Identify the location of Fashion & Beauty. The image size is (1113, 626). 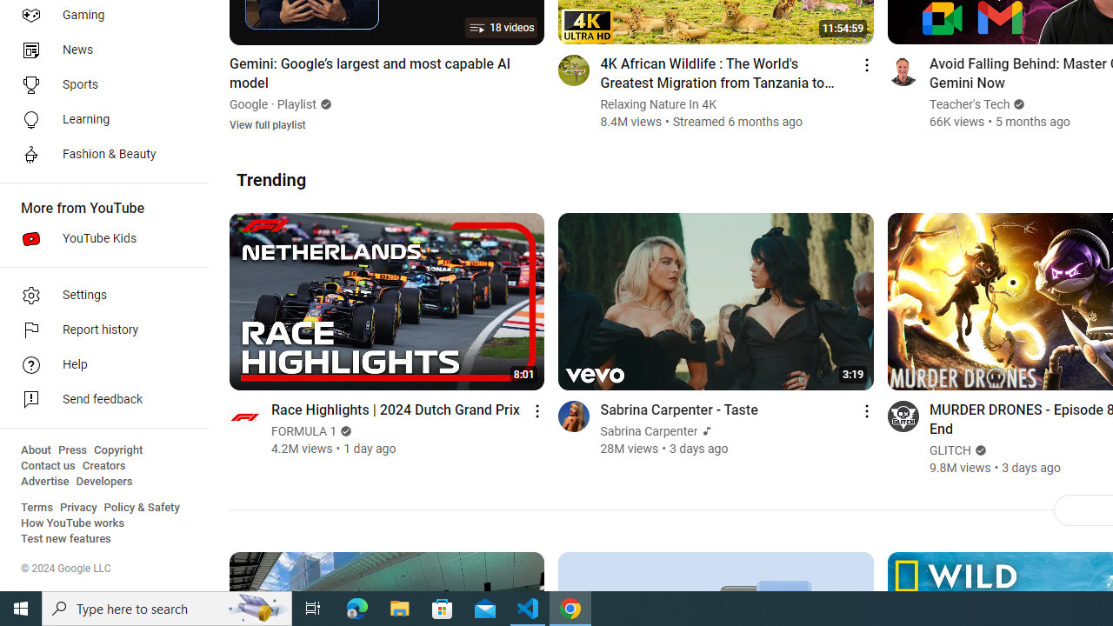
(99, 155).